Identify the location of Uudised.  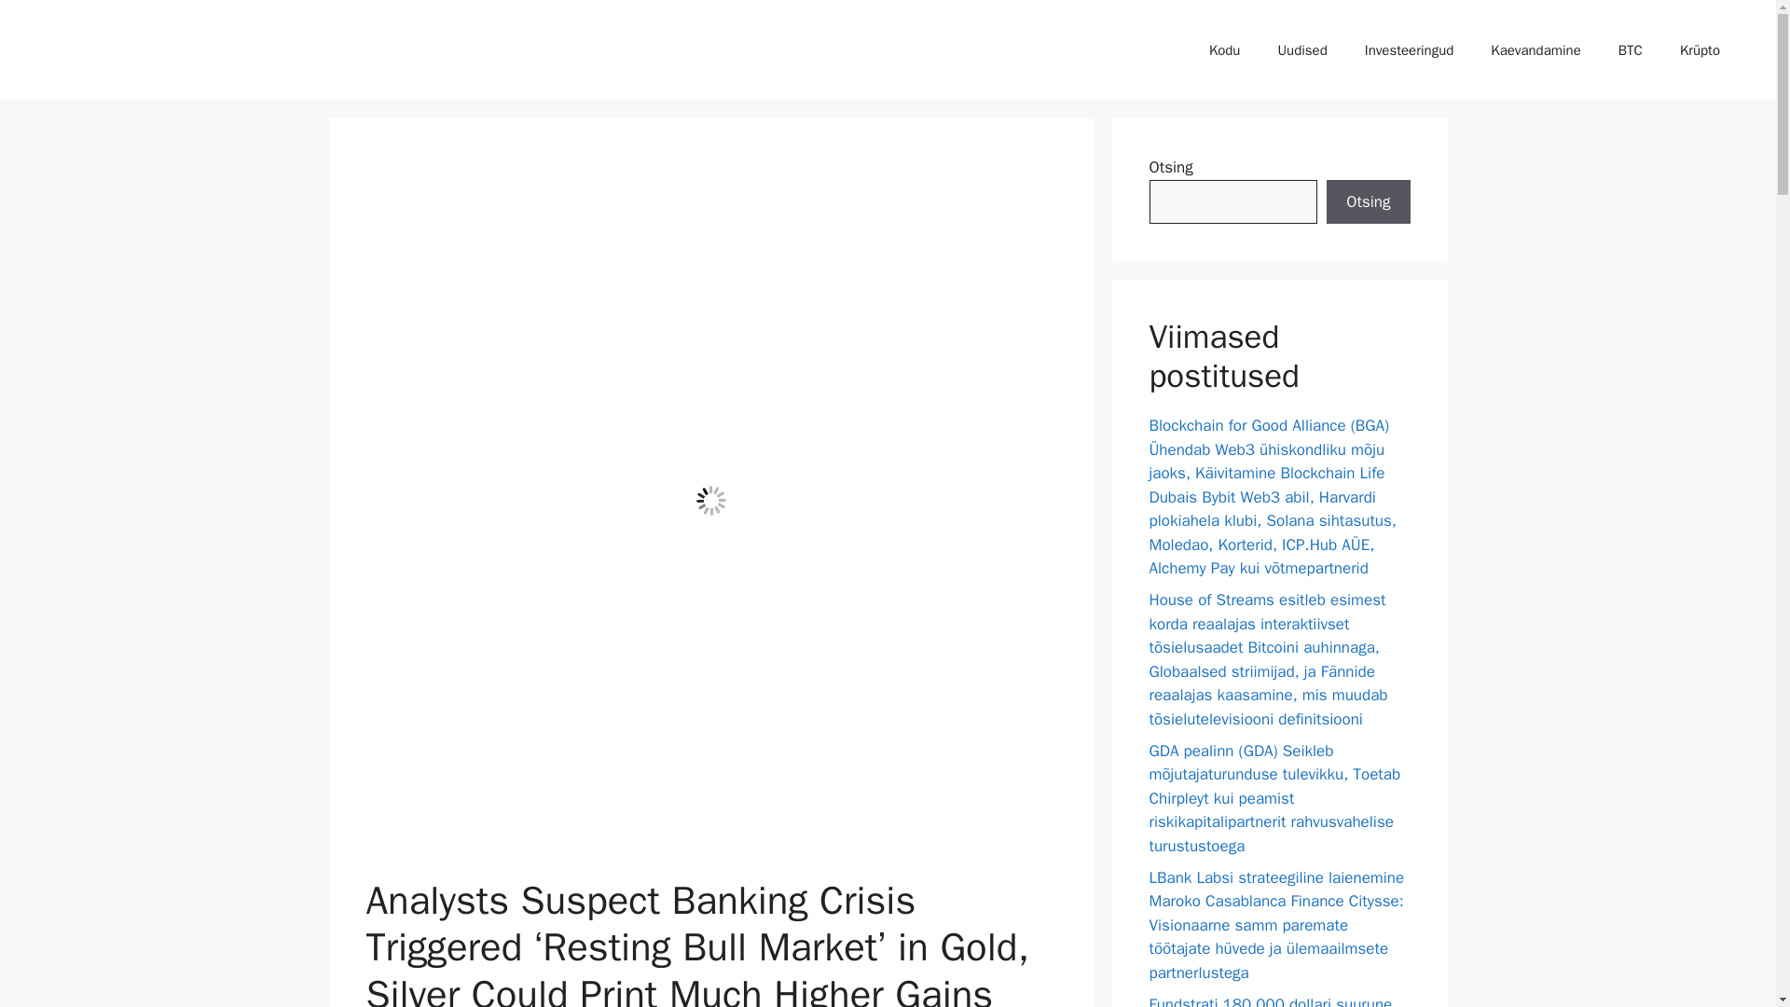
(1301, 50).